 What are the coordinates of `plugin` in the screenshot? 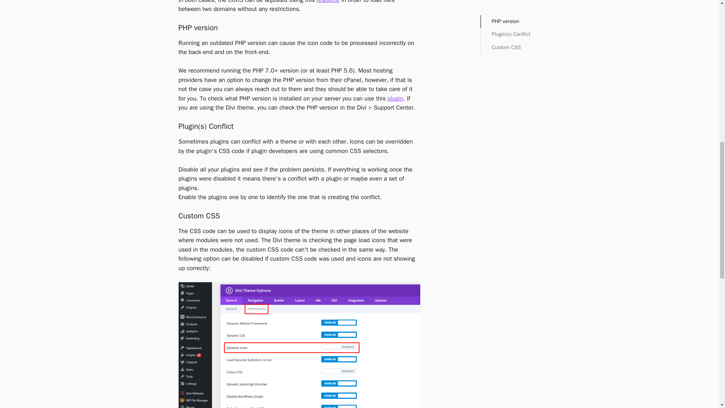 It's located at (395, 98).